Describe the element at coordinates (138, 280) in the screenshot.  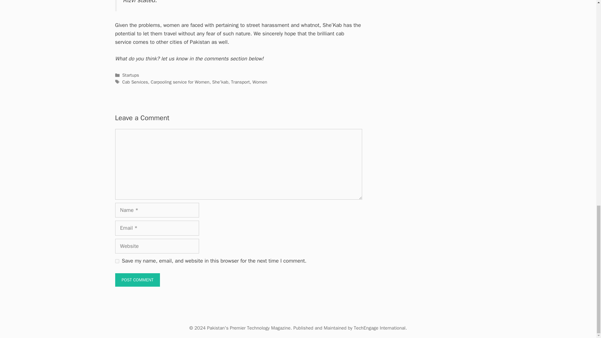
I see `Post Comment` at that location.